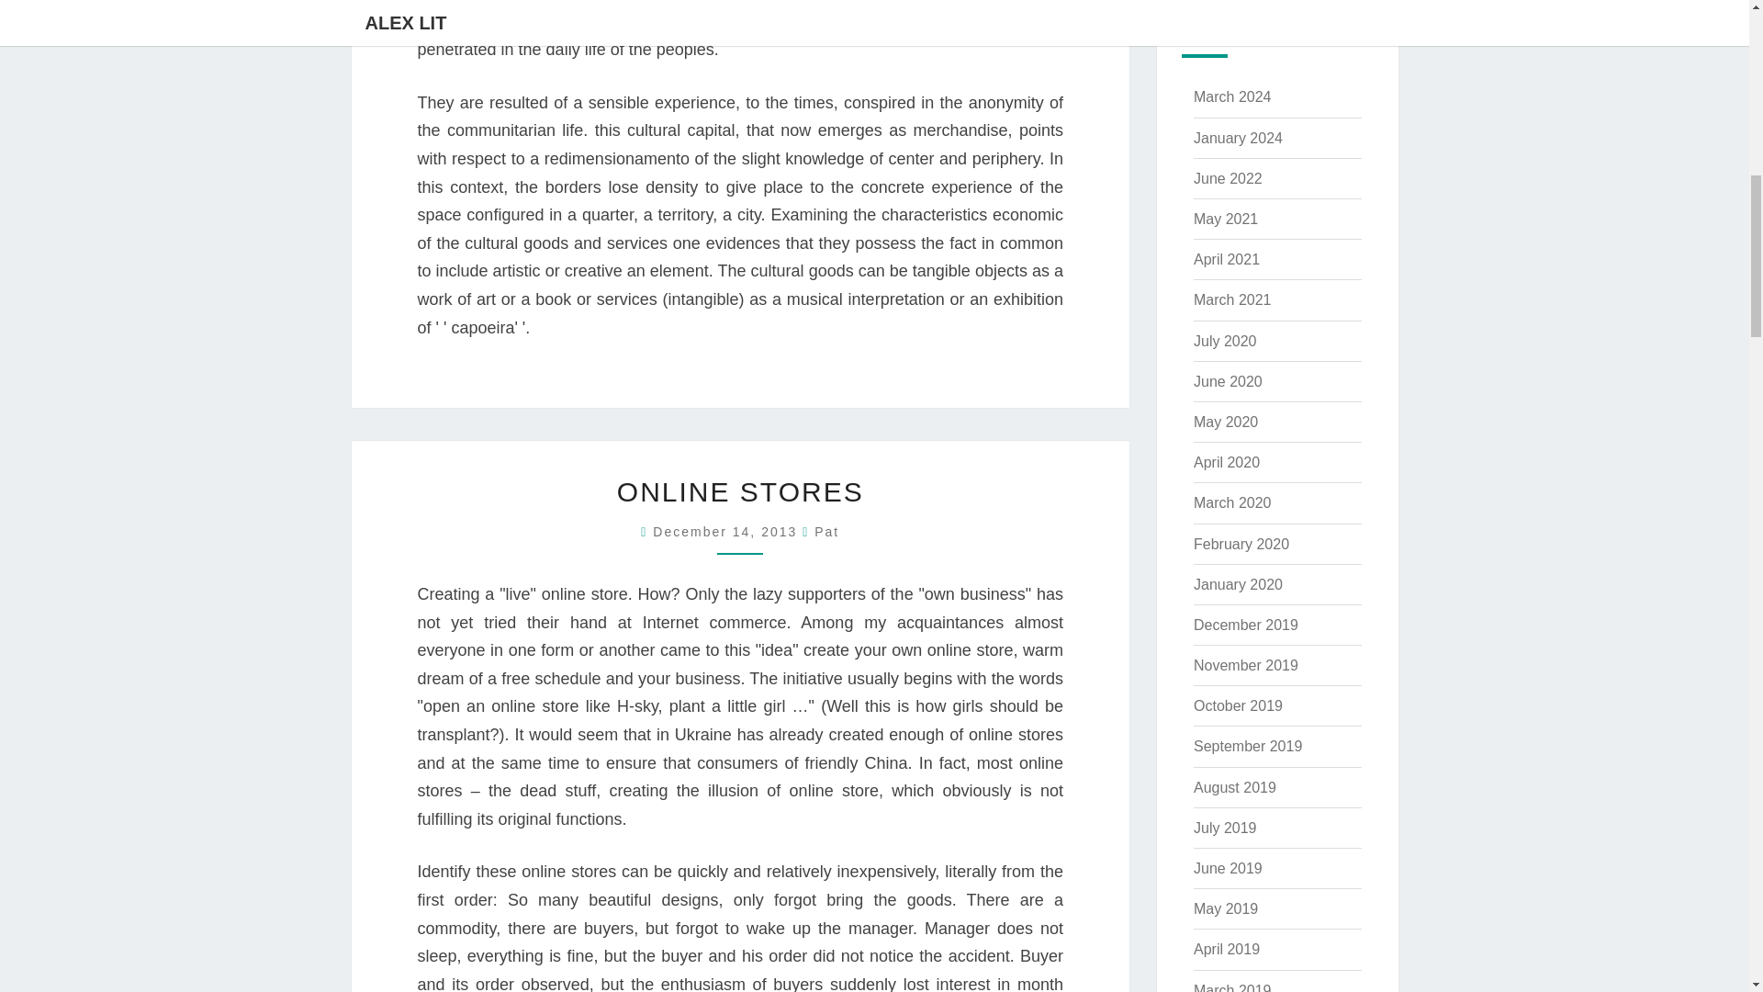  What do you see at coordinates (1241, 544) in the screenshot?
I see `February 2020` at bounding box center [1241, 544].